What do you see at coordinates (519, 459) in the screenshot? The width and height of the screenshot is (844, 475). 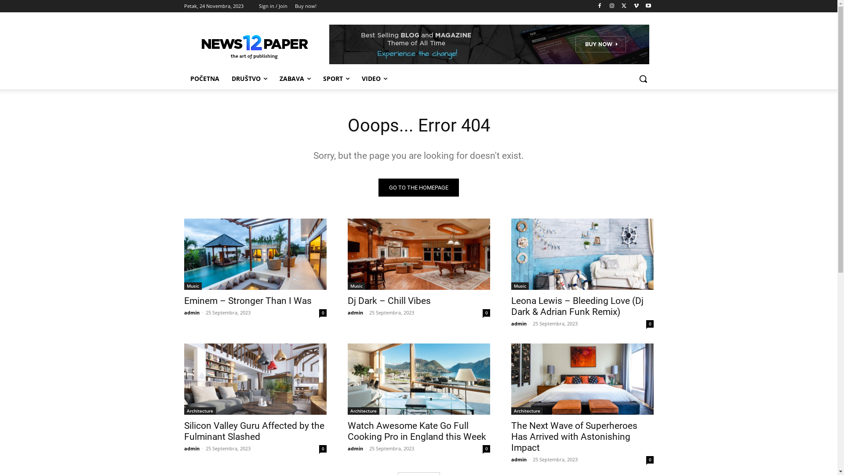 I see `admin` at bounding box center [519, 459].